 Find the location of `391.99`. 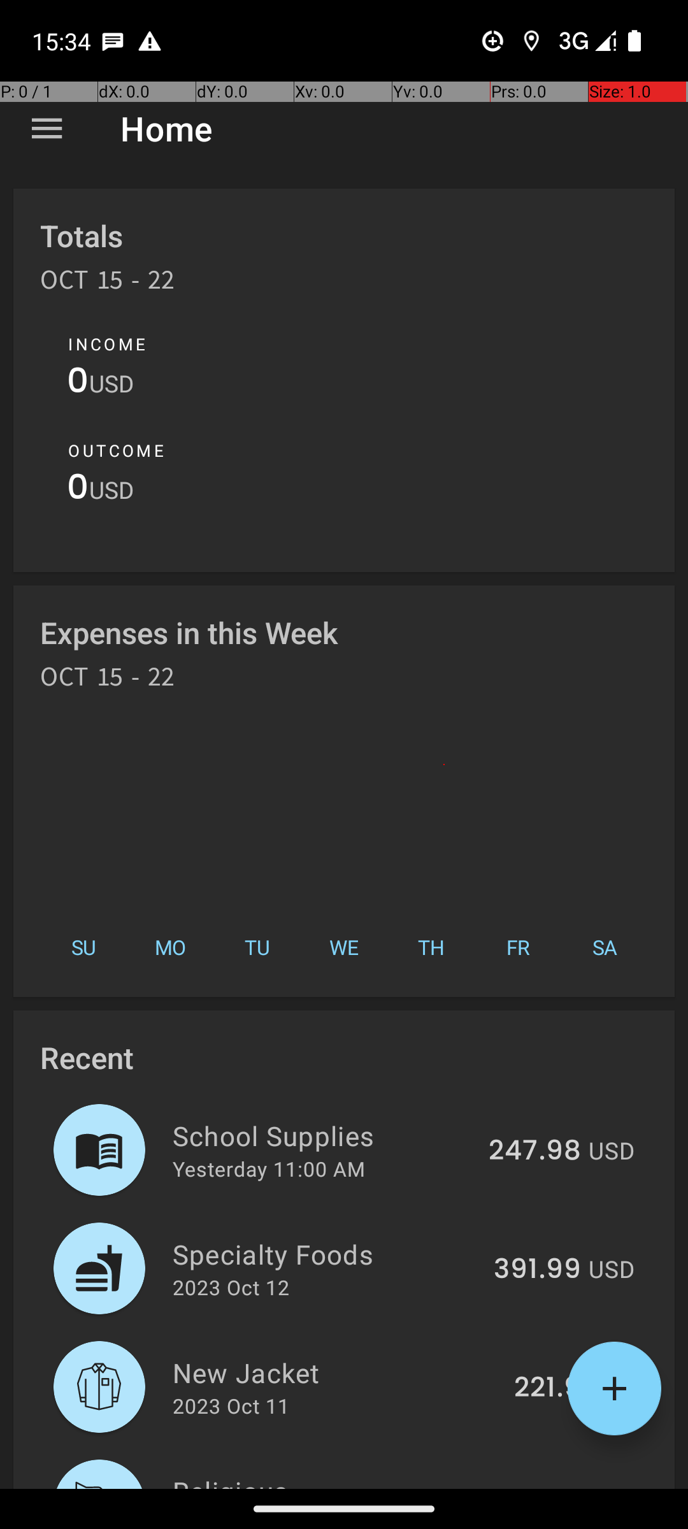

391.99 is located at coordinates (538, 1270).